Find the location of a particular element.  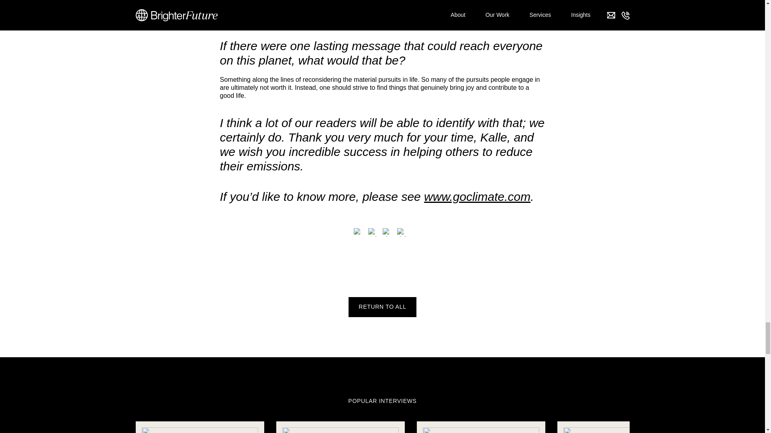

www.goclimate.com is located at coordinates (477, 196).